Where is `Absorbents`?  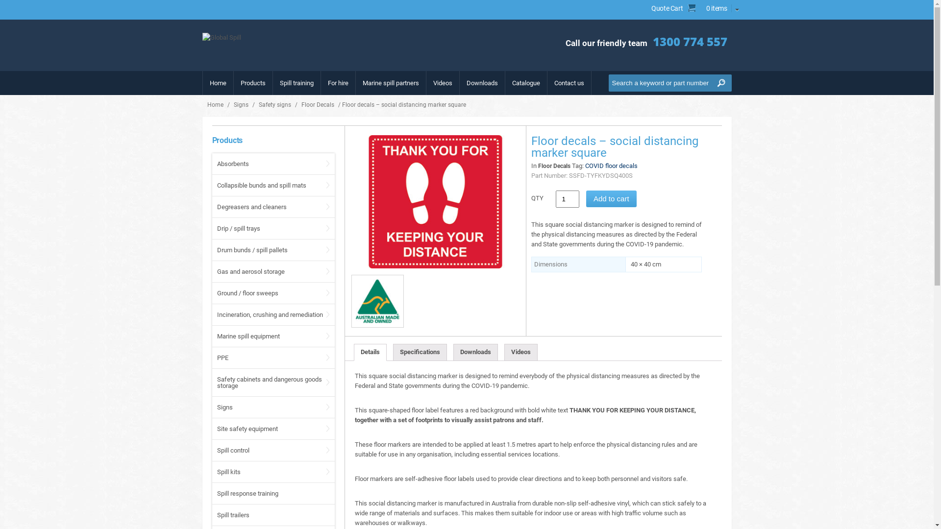 Absorbents is located at coordinates (232, 164).